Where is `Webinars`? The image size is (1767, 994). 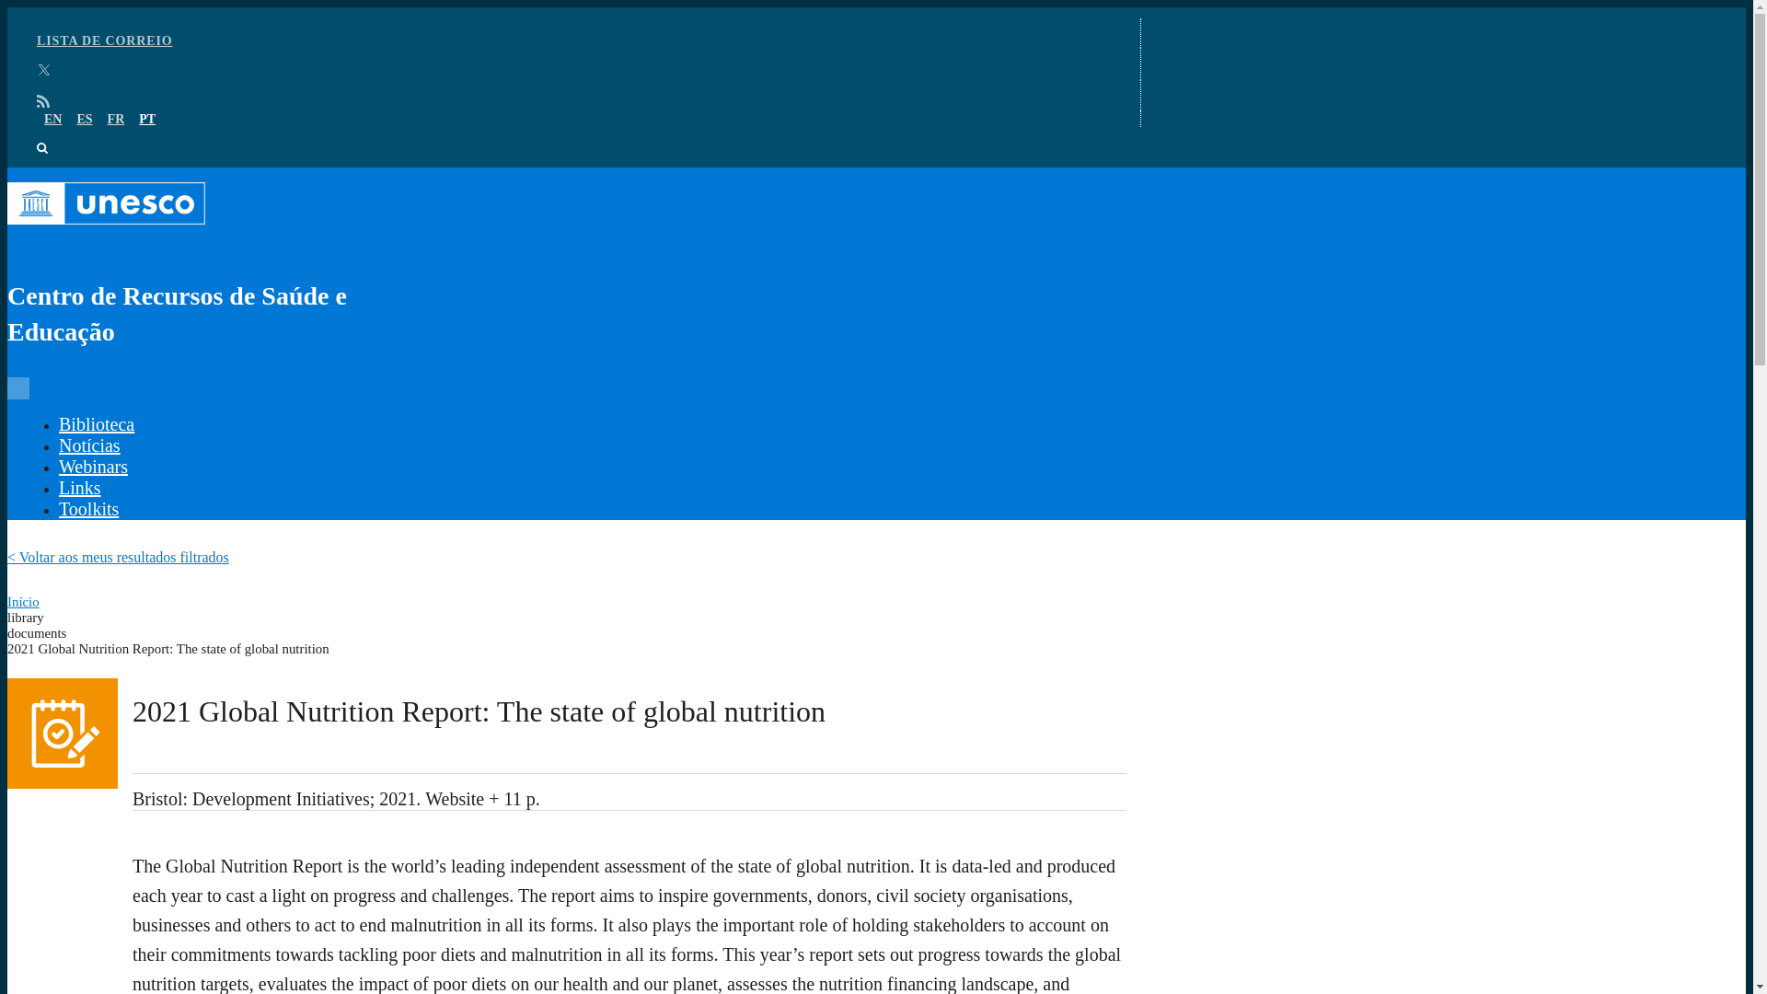
Webinars is located at coordinates (92, 466).